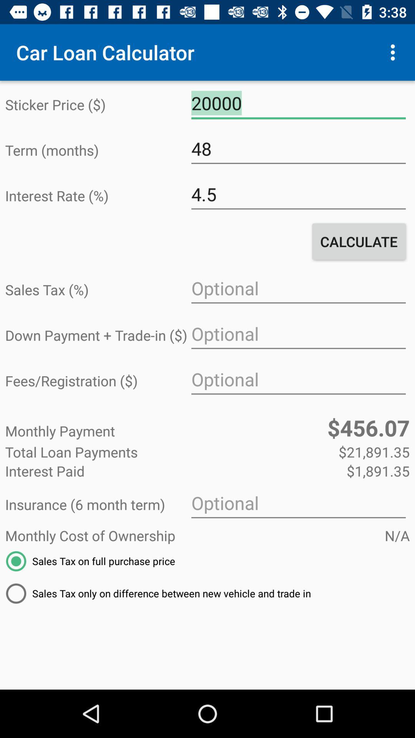 Image resolution: width=415 pixels, height=738 pixels. What do you see at coordinates (298, 334) in the screenshot?
I see `press the item next to the down payment trade` at bounding box center [298, 334].